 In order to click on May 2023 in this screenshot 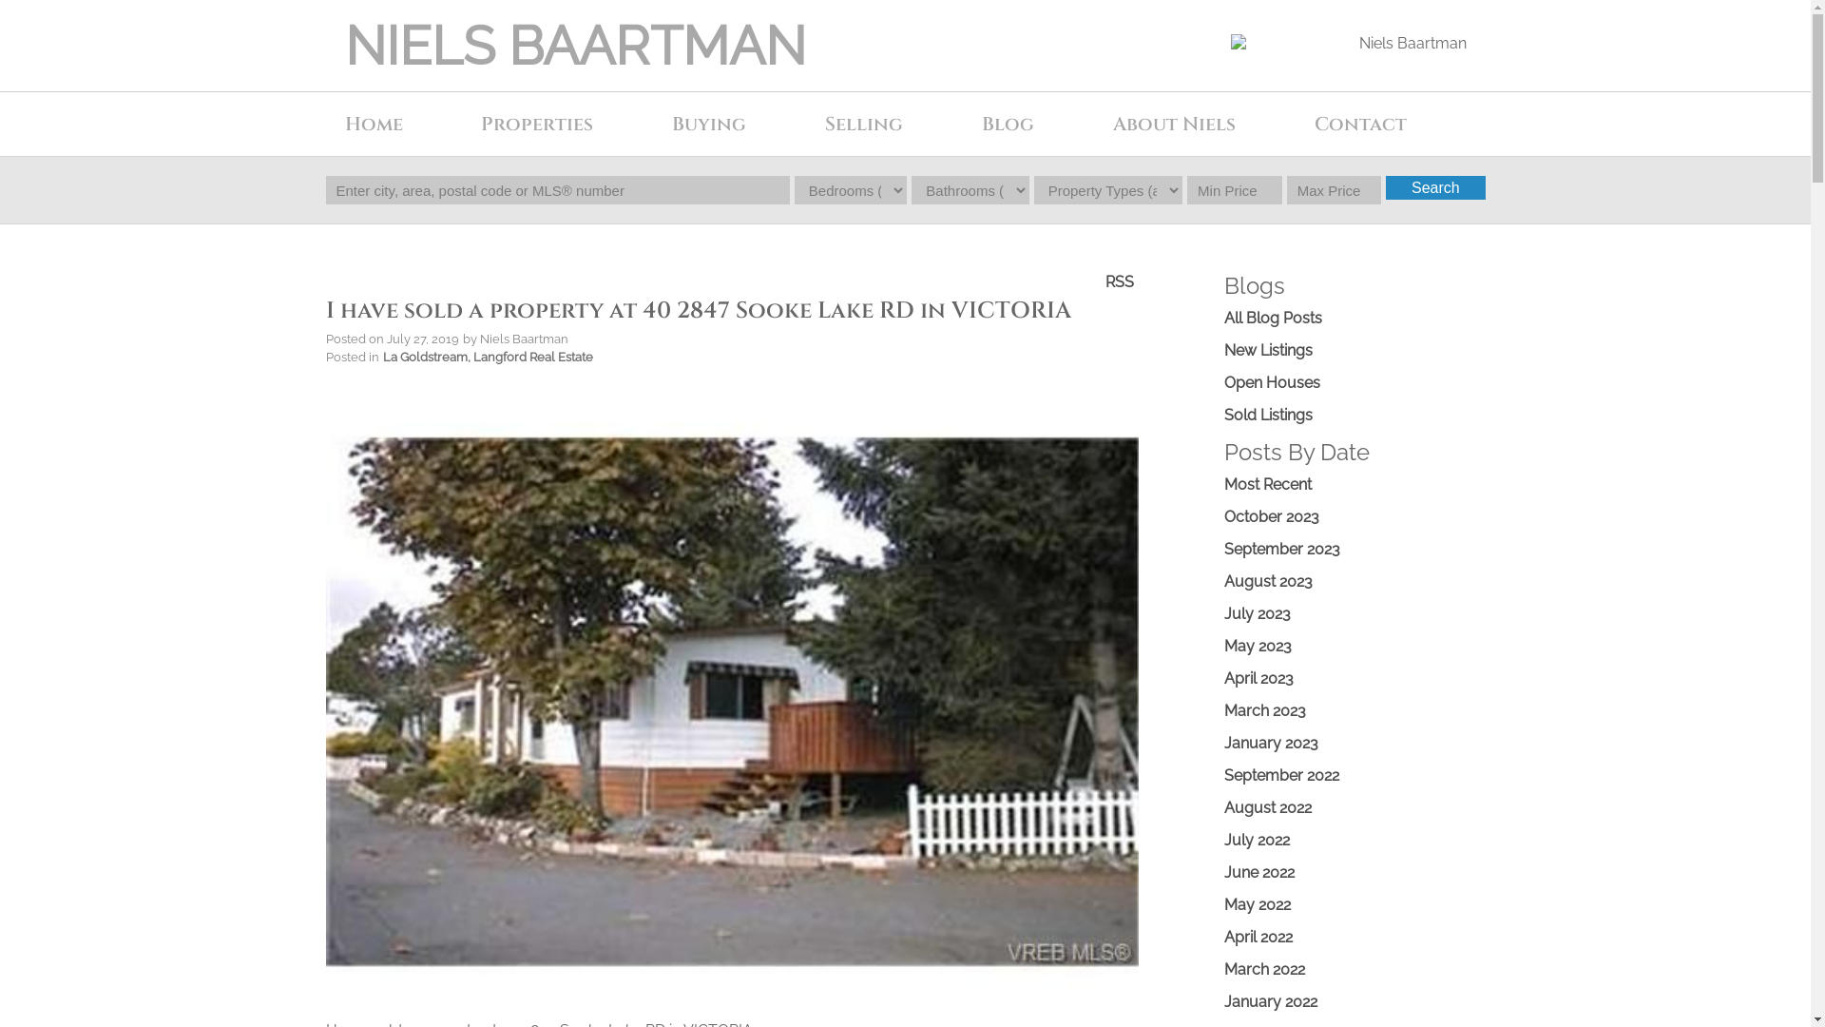, I will do `click(1258, 647)`.